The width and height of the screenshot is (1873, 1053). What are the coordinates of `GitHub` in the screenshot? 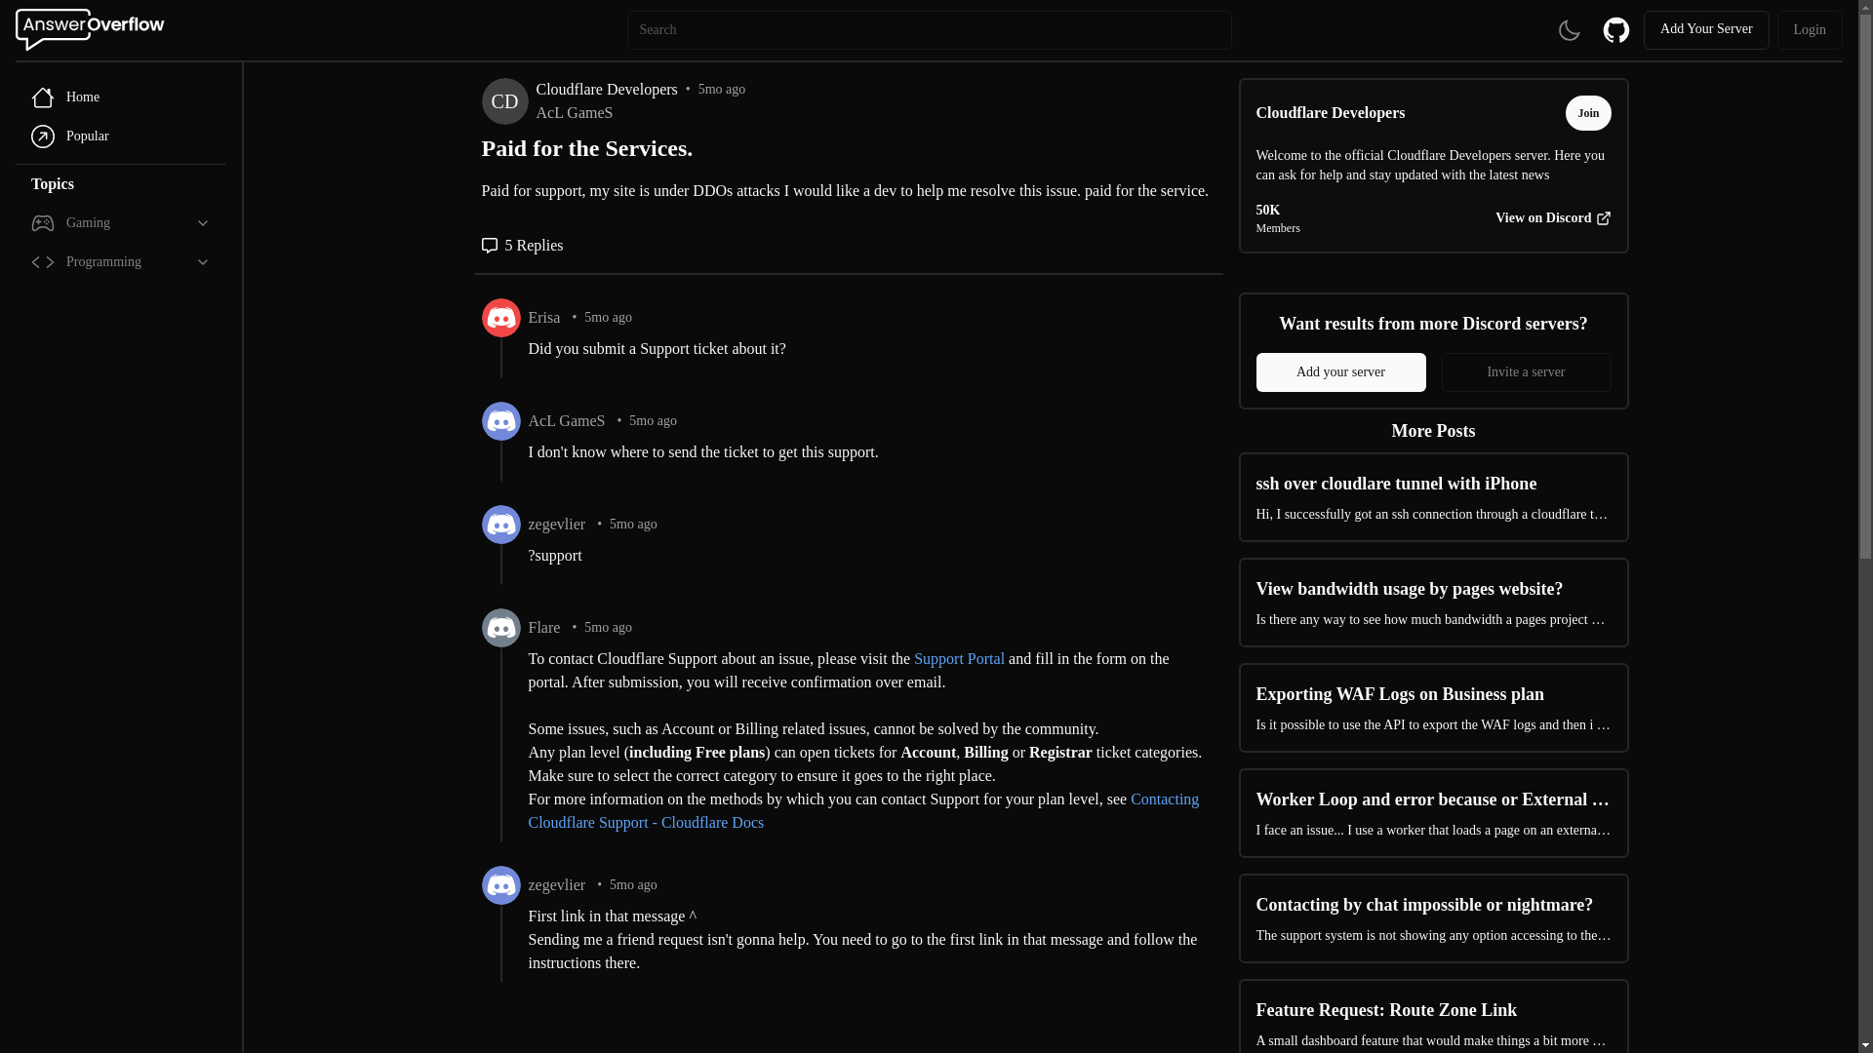 It's located at (1615, 29).